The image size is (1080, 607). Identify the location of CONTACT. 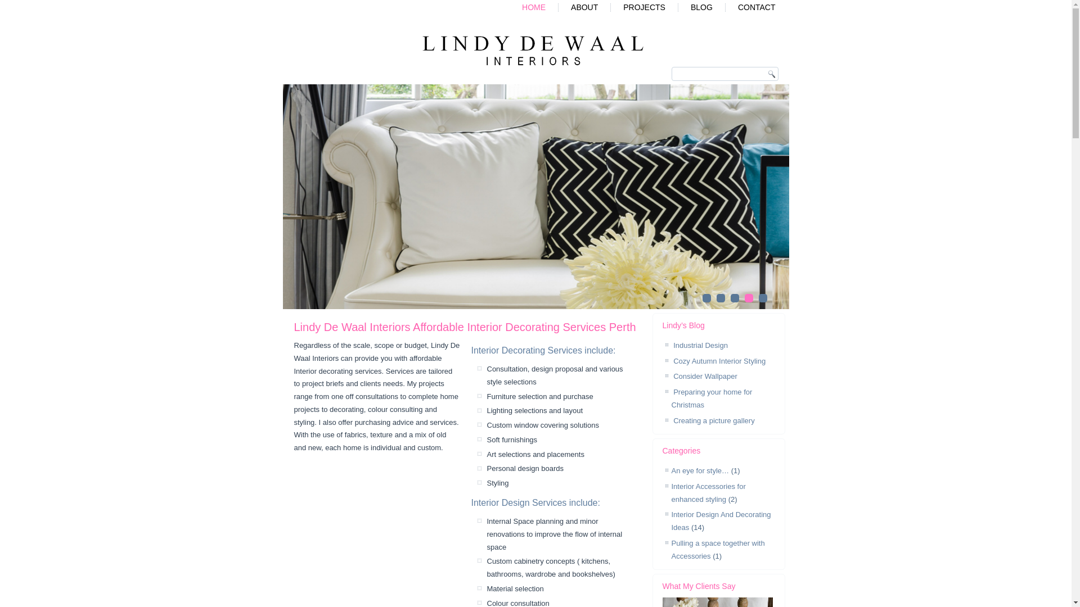
(757, 8).